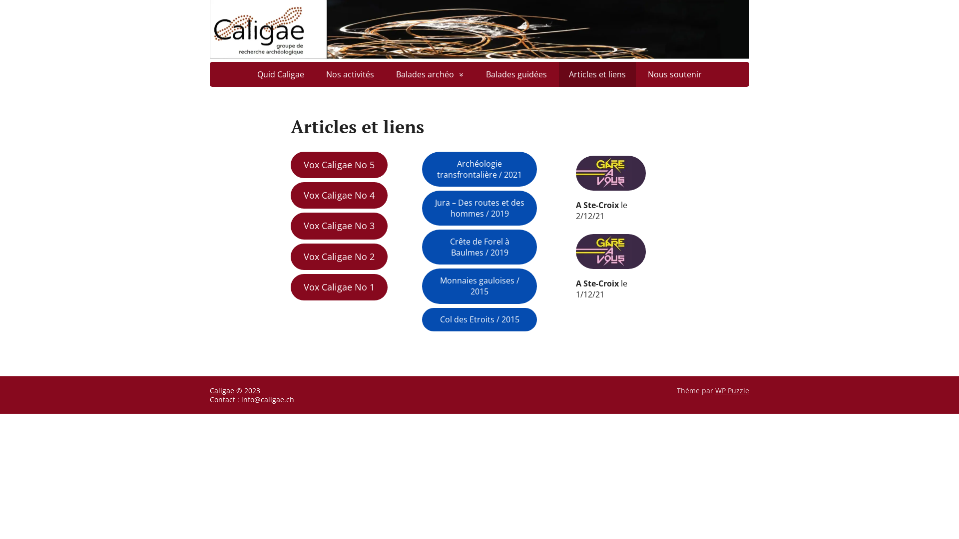 The height and width of the screenshot is (539, 959). Describe the element at coordinates (479, 286) in the screenshot. I see `Monnaies gauloises / 2015` at that location.